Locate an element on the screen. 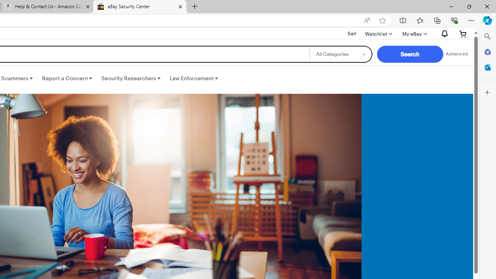 The height and width of the screenshot is (279, 496). AutomationID: gh-eb-Alerts is located at coordinates (443, 34).